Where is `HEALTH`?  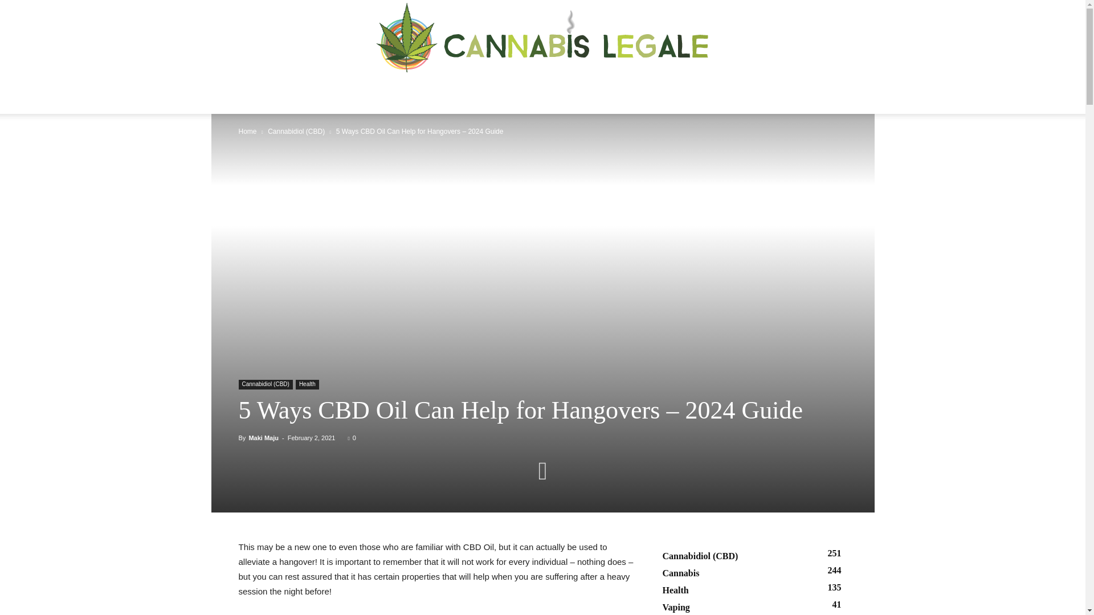 HEALTH is located at coordinates (420, 93).